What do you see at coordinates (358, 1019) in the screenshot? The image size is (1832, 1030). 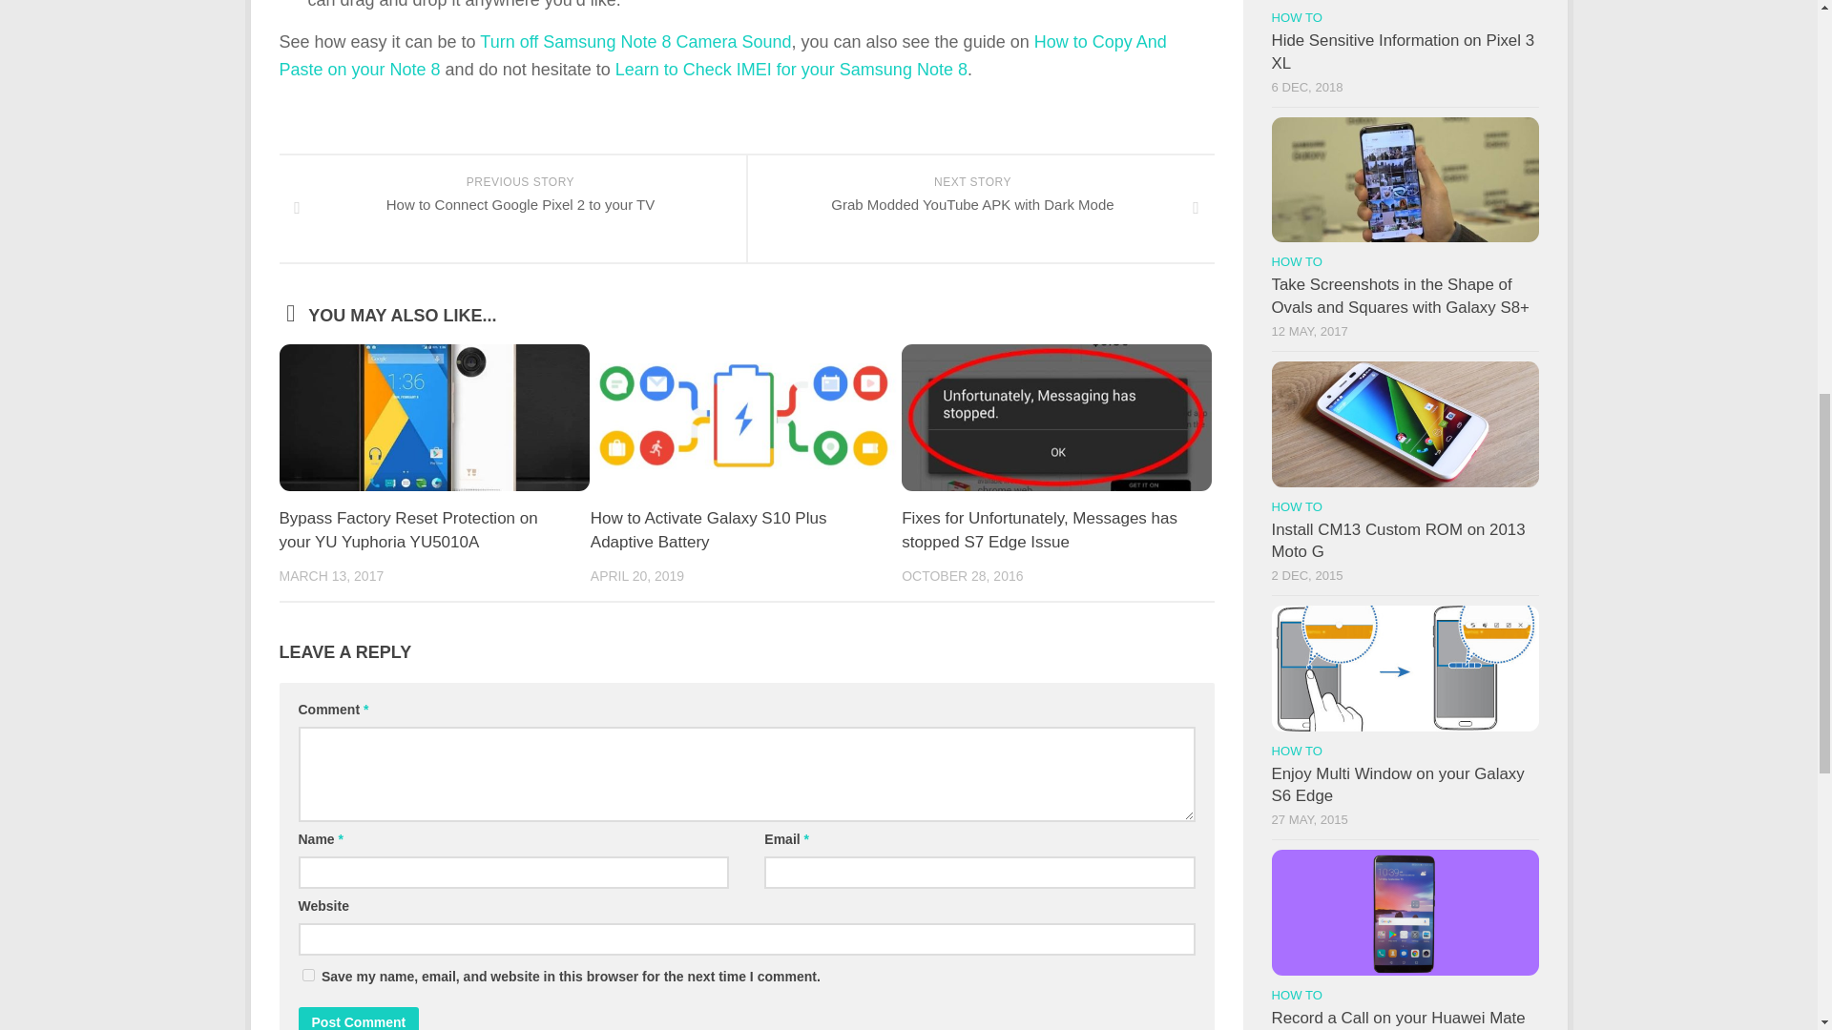 I see `Post Comment` at bounding box center [358, 1019].